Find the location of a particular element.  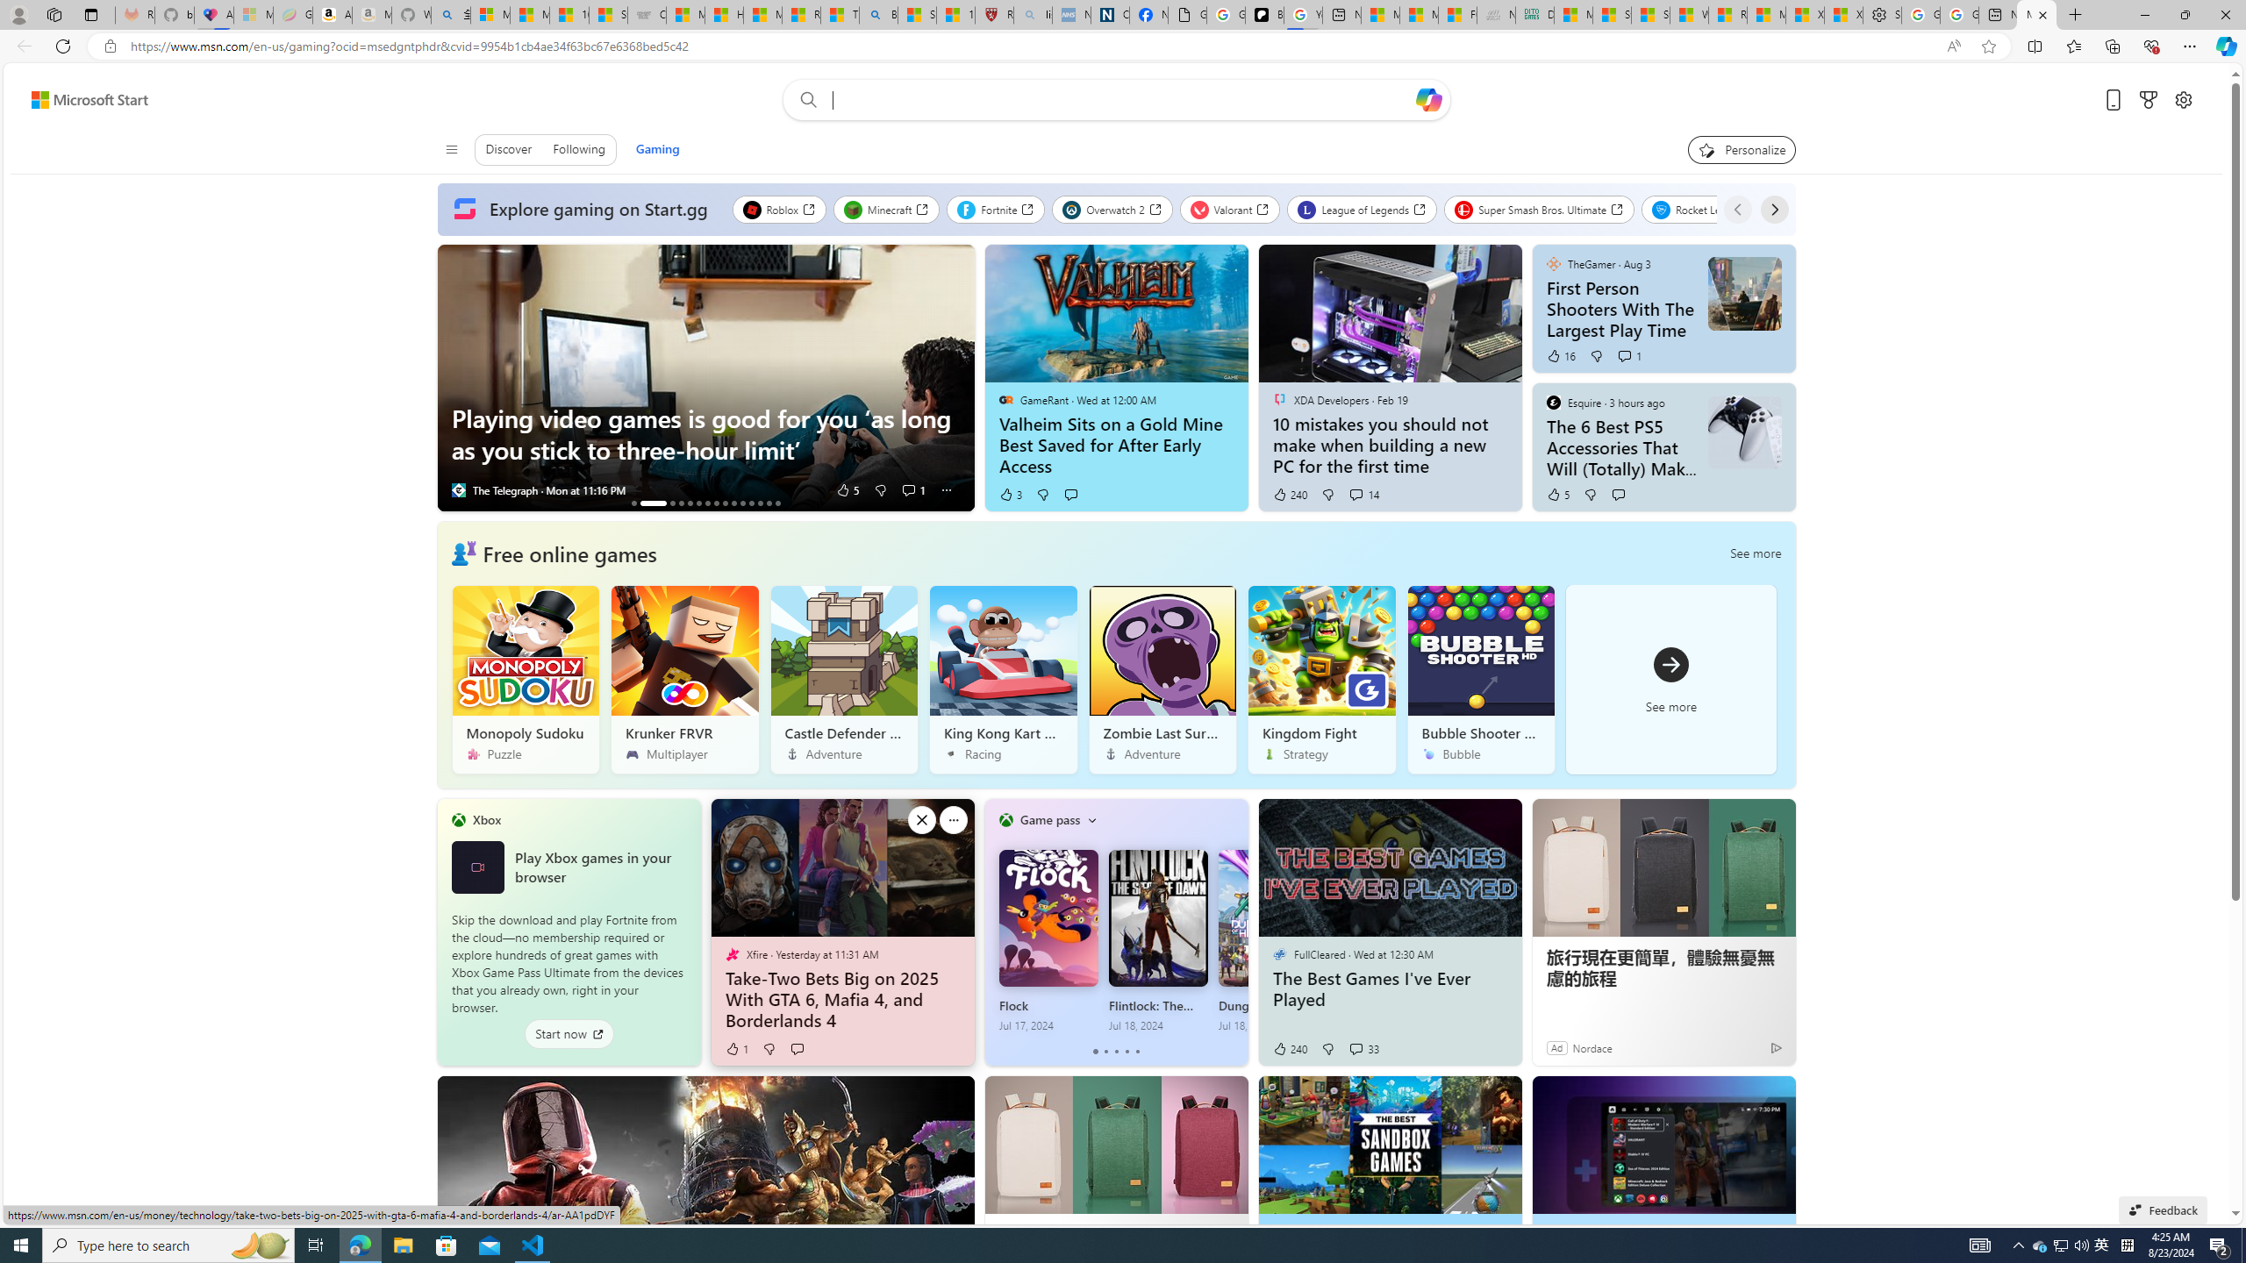

Skip to content is located at coordinates (82, 99).